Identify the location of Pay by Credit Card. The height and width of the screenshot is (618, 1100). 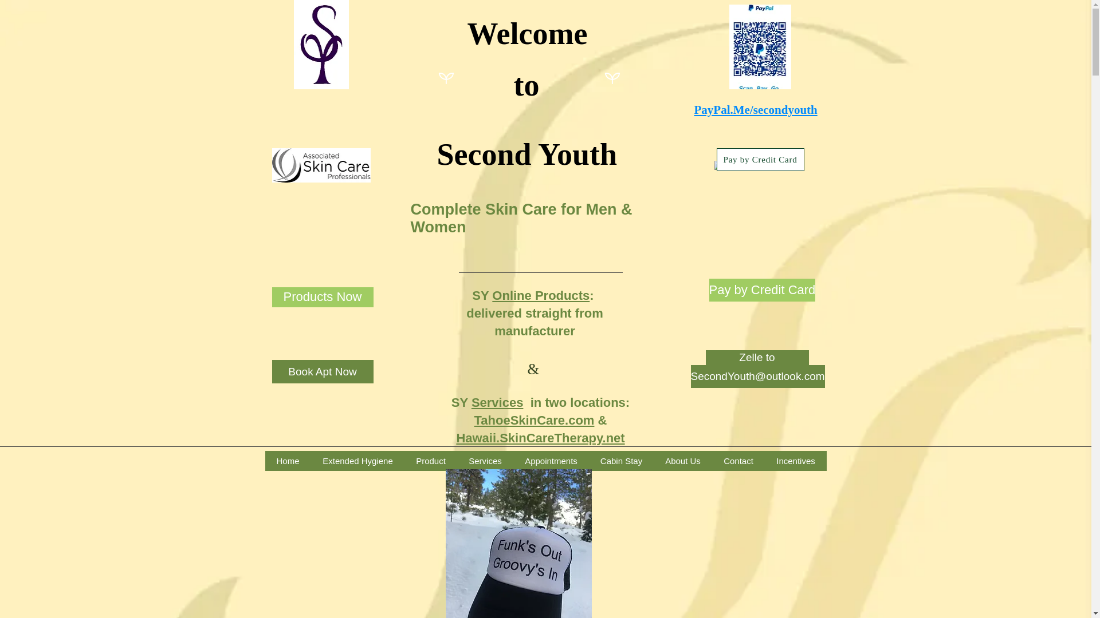
(763, 290).